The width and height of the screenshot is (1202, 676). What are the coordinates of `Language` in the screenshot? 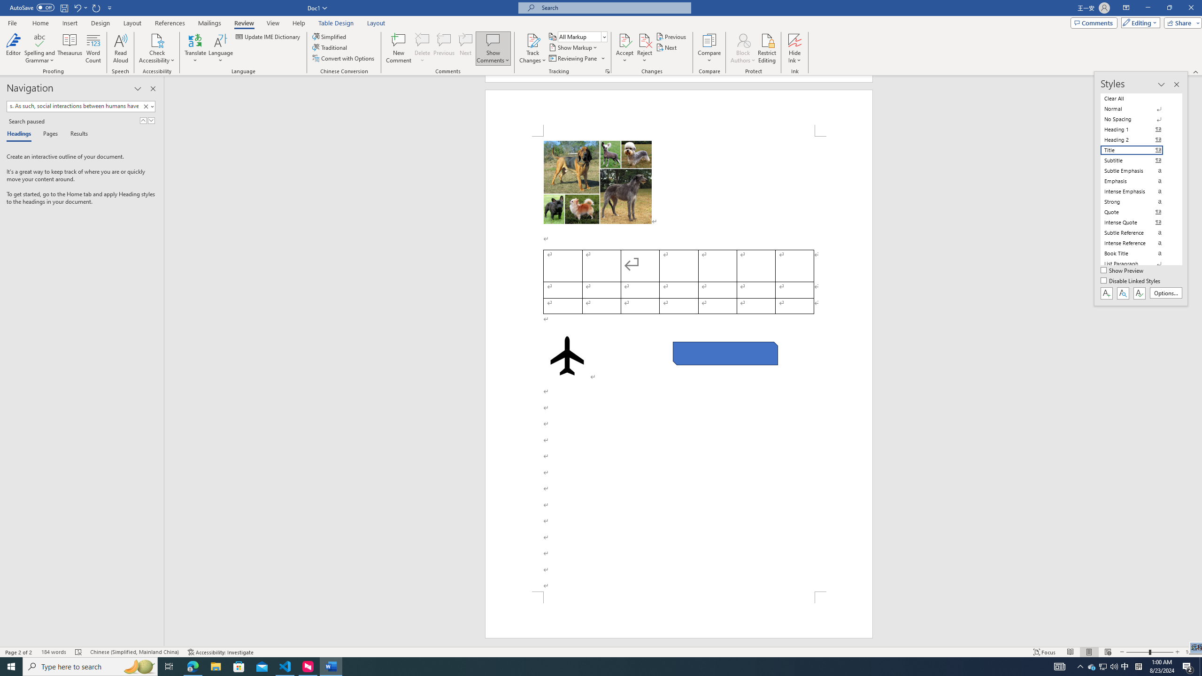 It's located at (221, 48).